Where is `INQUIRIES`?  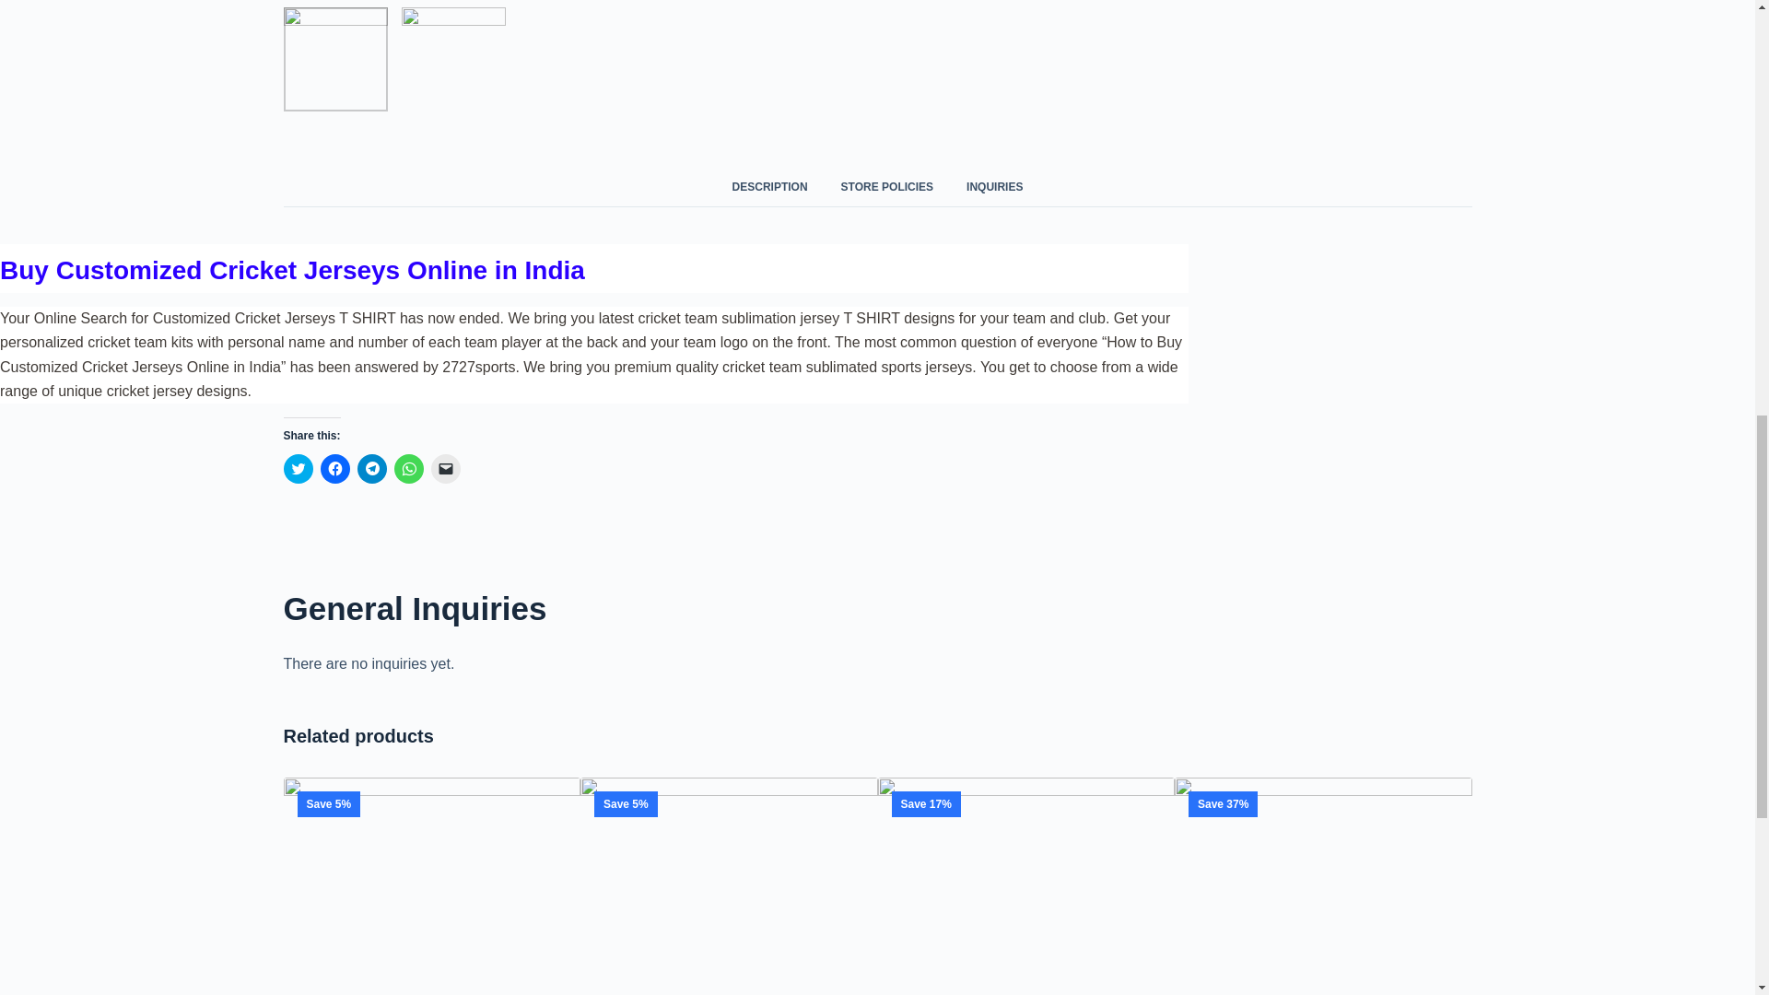 INQUIRIES is located at coordinates (995, 186).